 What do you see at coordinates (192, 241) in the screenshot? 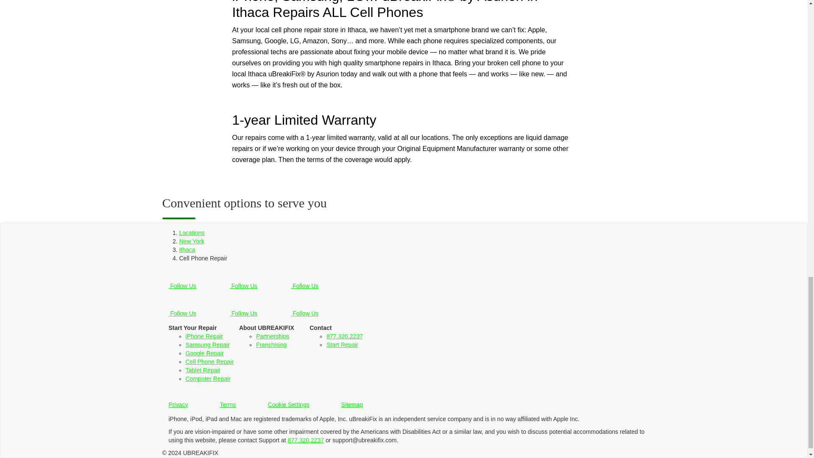
I see `New York` at bounding box center [192, 241].